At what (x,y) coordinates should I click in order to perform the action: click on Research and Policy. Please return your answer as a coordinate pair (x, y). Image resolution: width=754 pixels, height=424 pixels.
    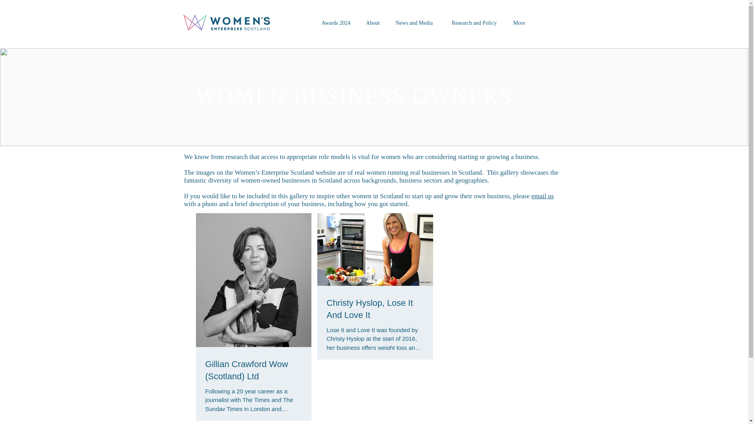
    Looking at the image, I should click on (474, 23).